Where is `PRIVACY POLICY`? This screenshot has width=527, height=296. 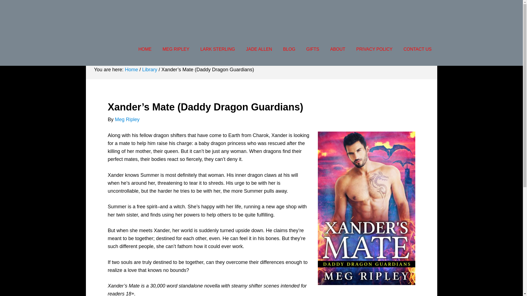 PRIVACY POLICY is located at coordinates (374, 49).